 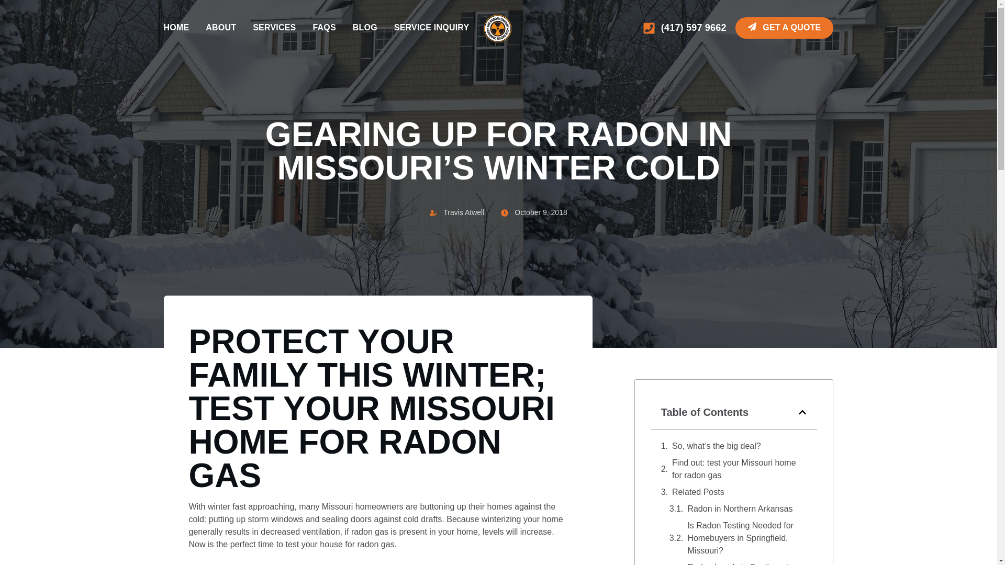 What do you see at coordinates (739, 469) in the screenshot?
I see `Find out: test your Missouri home for radon gas` at bounding box center [739, 469].